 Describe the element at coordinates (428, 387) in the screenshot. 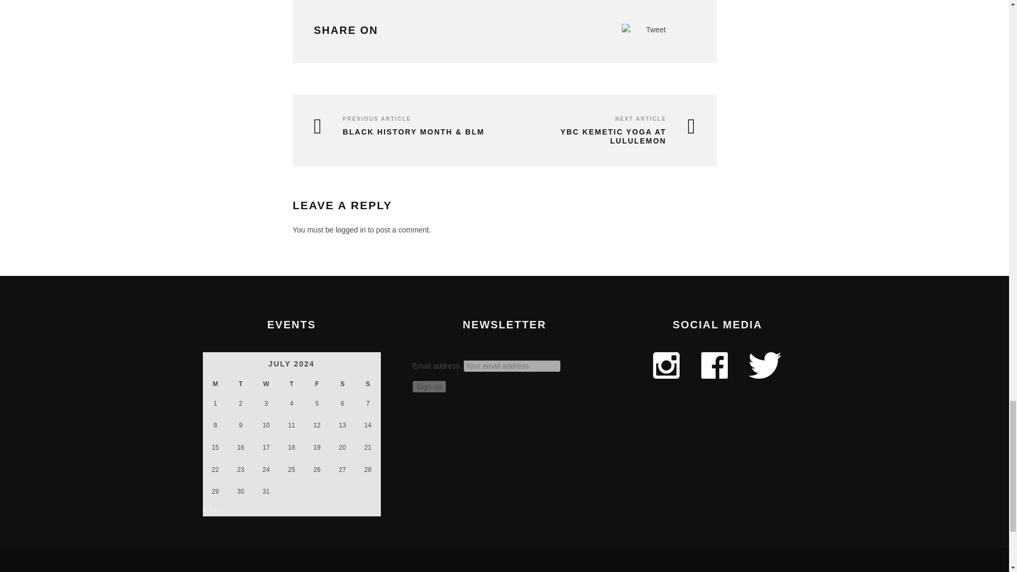

I see `Sign up` at that location.